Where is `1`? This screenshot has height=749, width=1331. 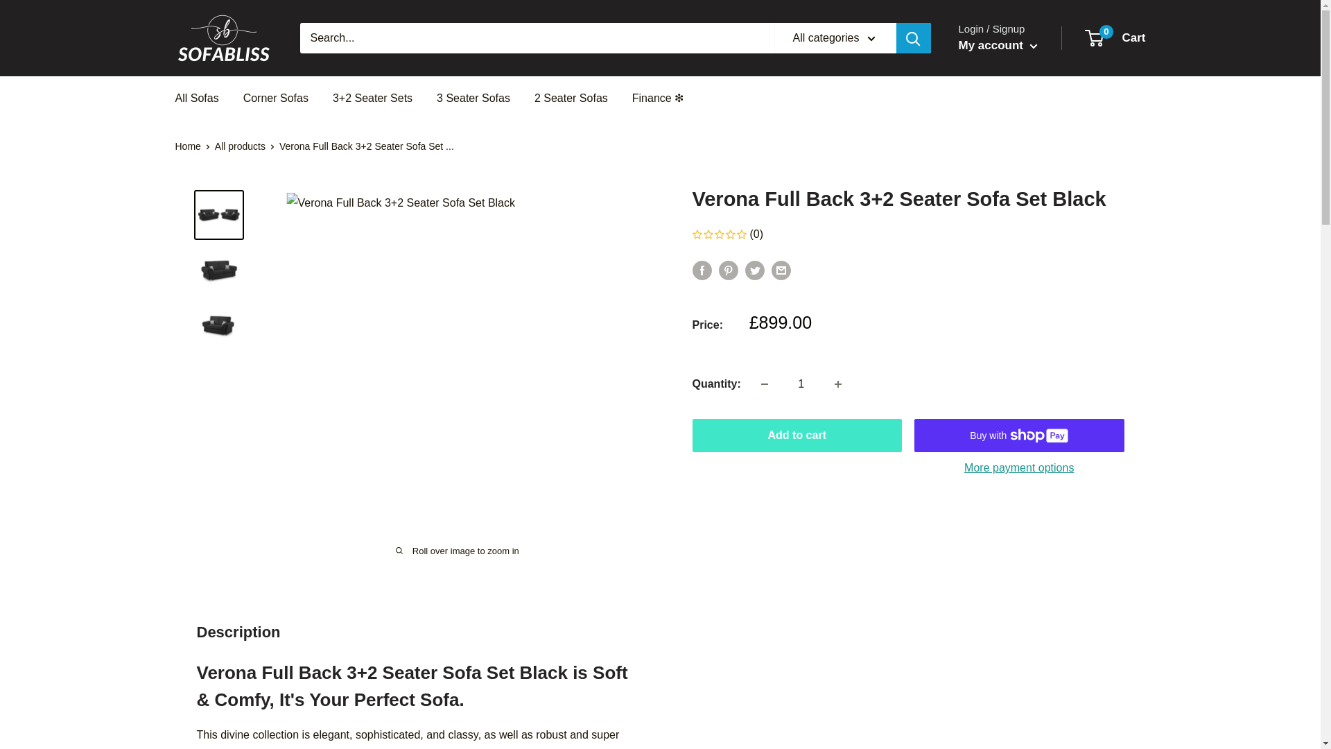
1 is located at coordinates (801, 384).